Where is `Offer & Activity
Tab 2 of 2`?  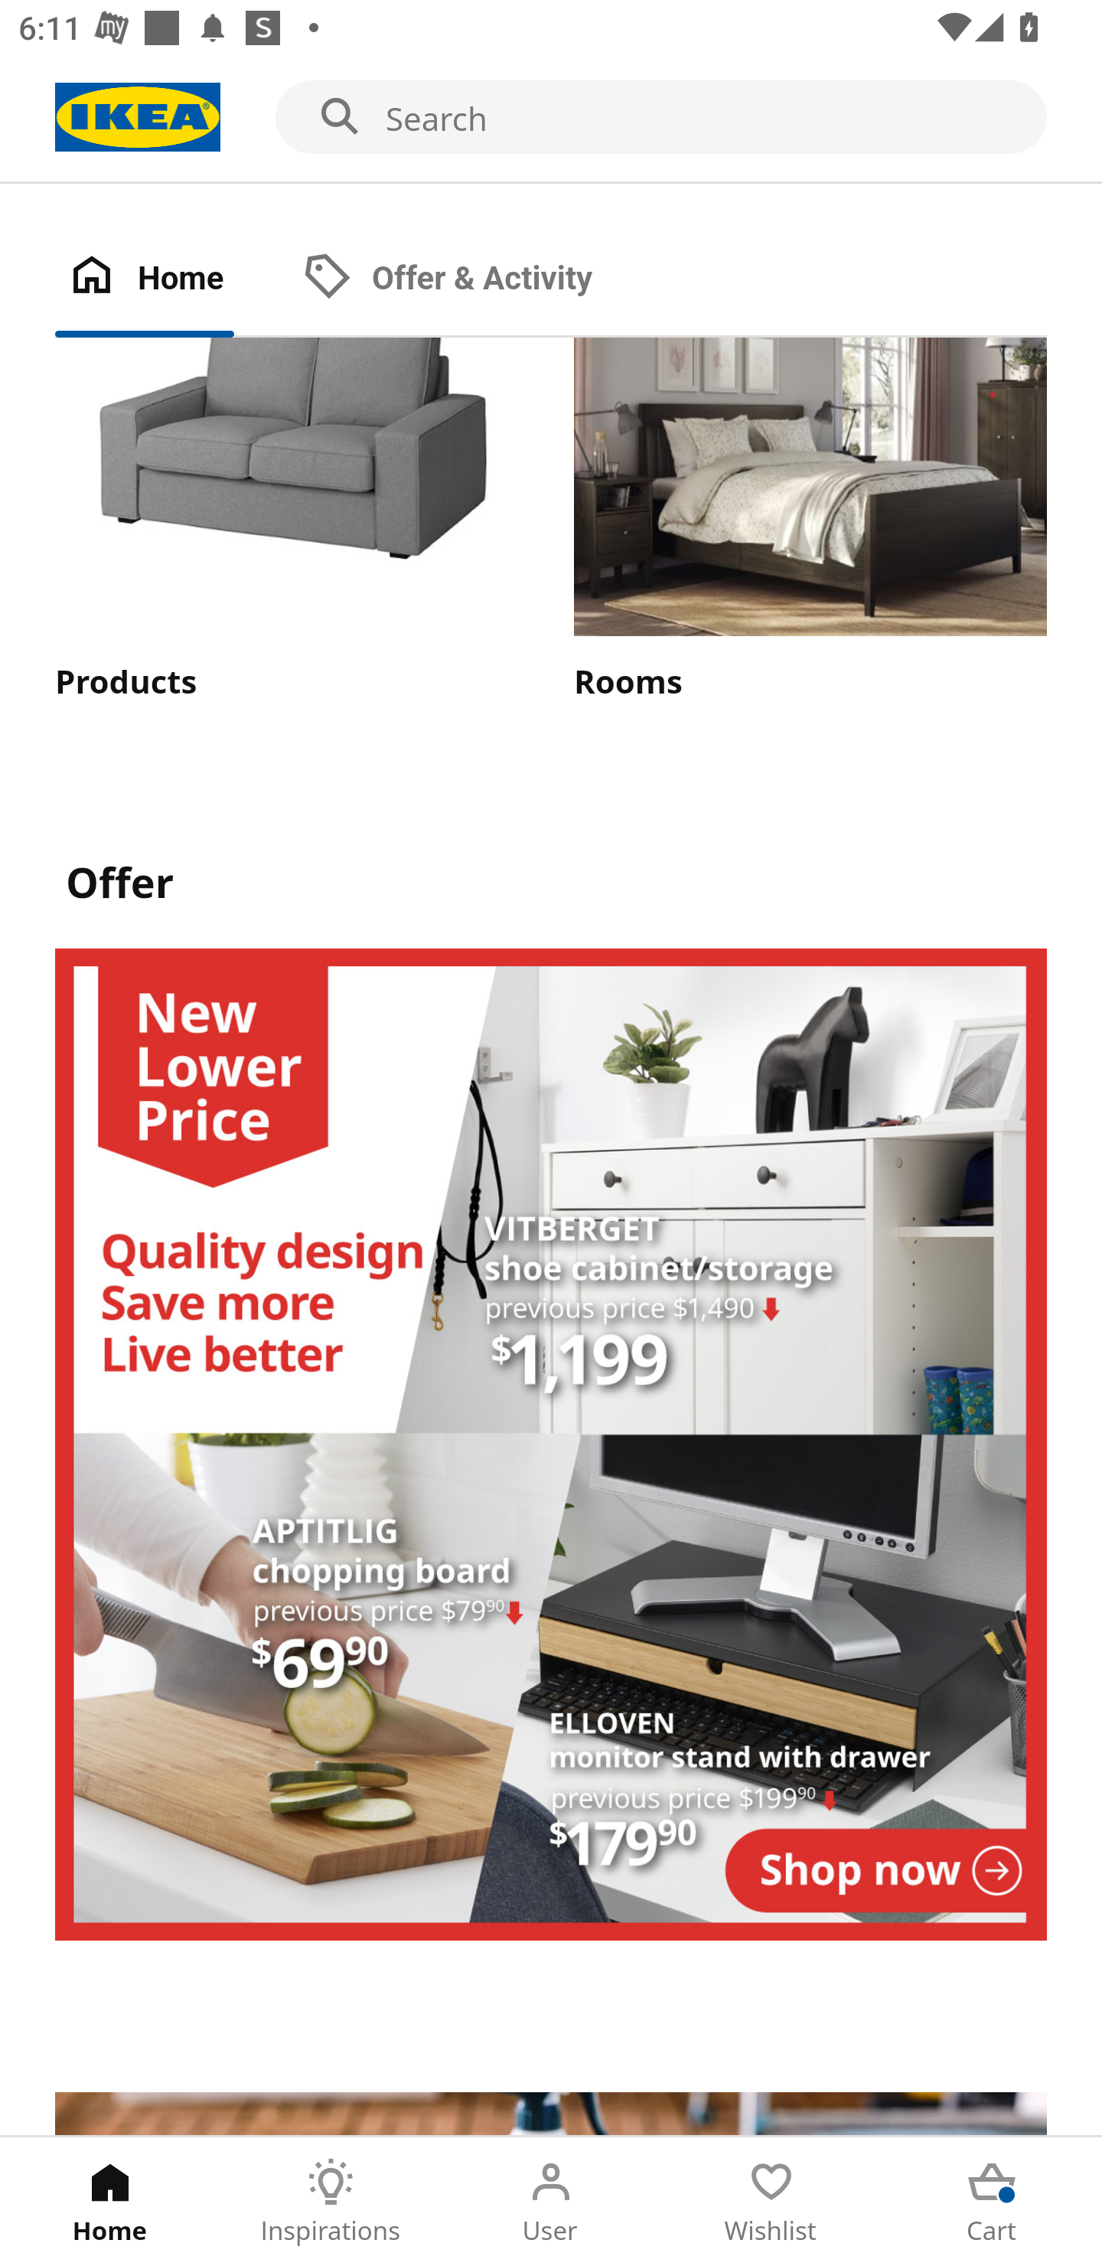
Offer & Activity
Tab 2 of 2 is located at coordinates (474, 279).